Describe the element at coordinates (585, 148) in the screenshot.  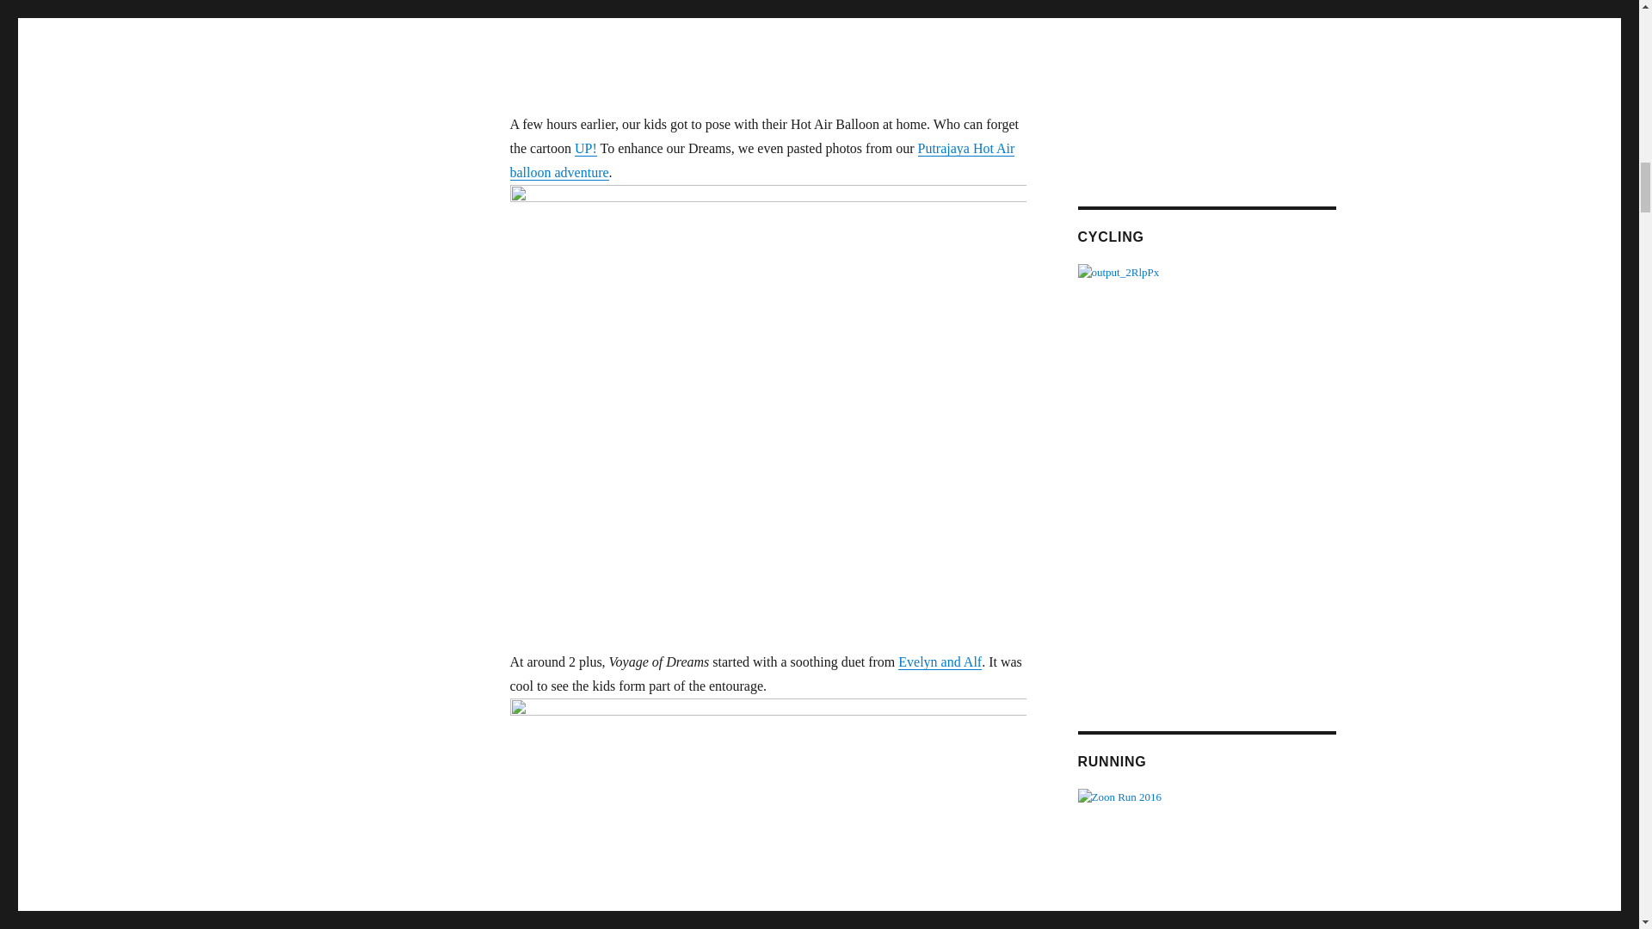
I see `UP!` at that location.